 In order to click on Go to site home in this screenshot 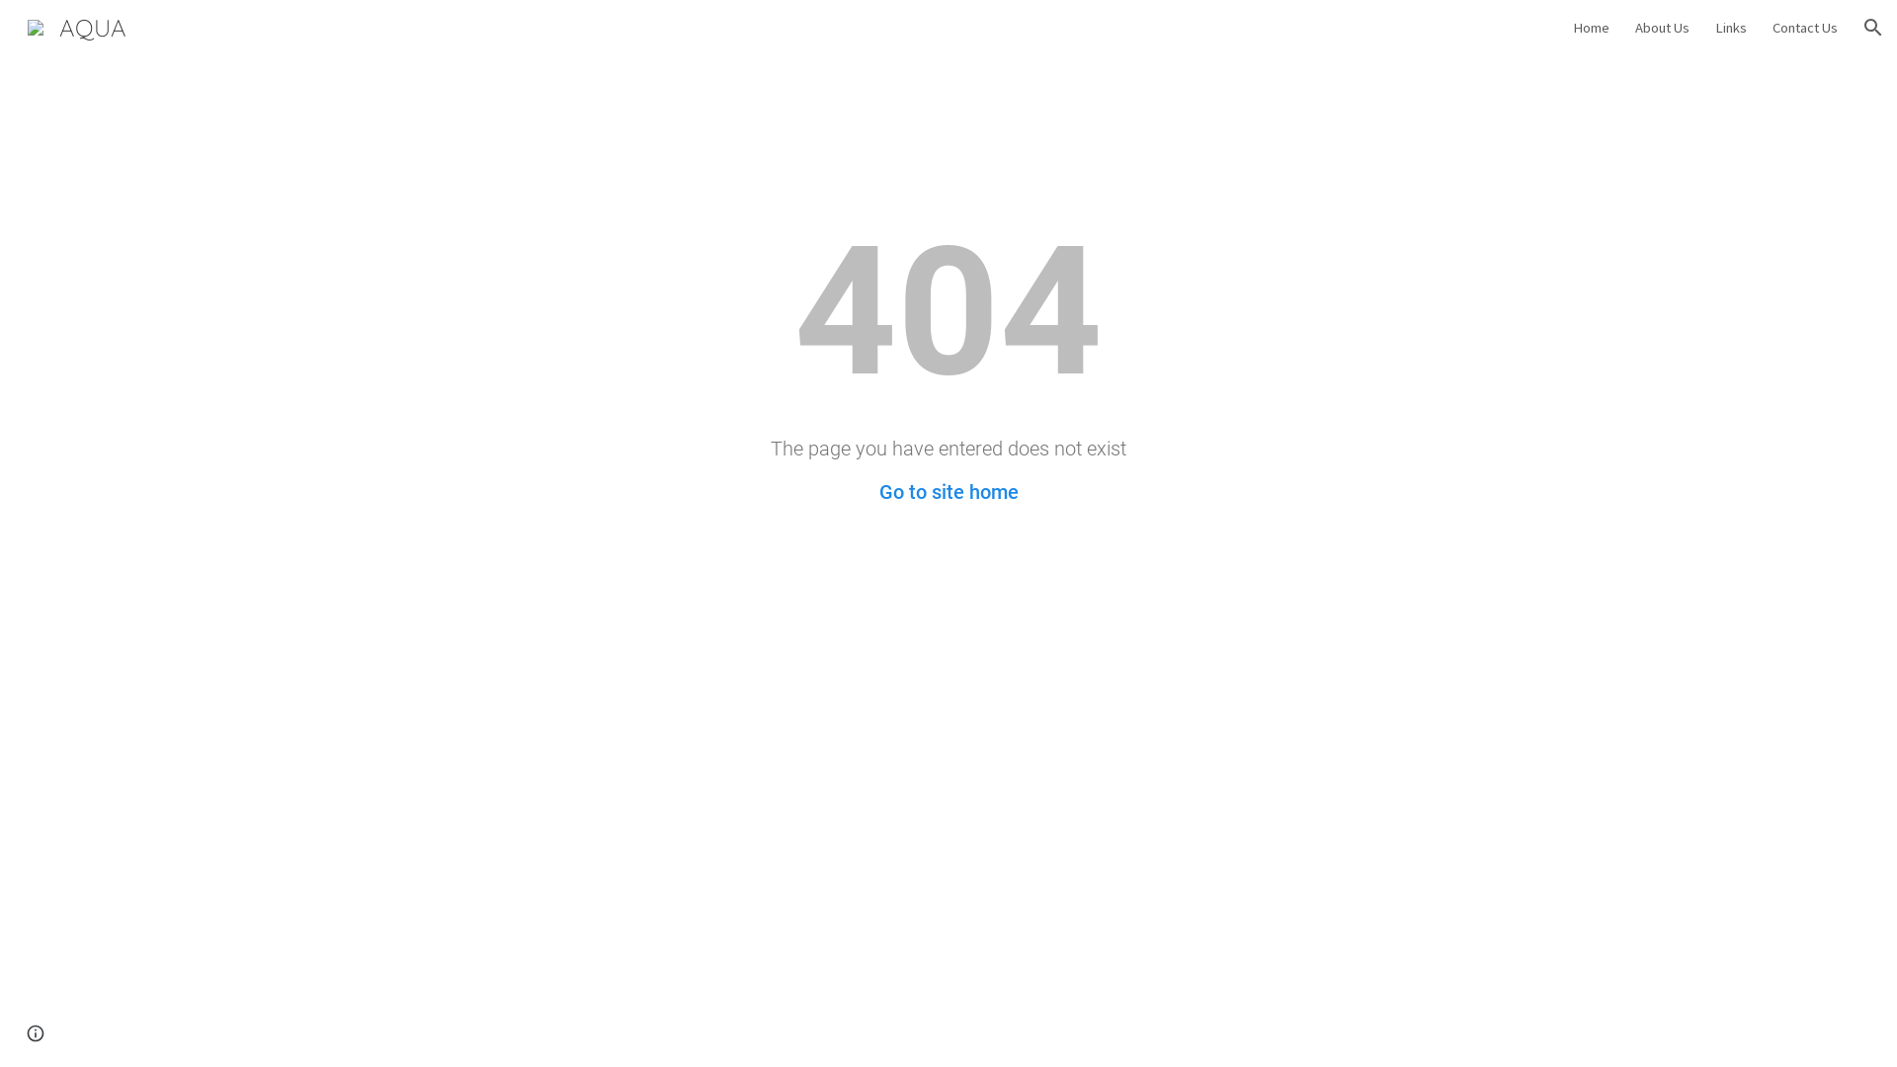, I will do `click(948, 492)`.